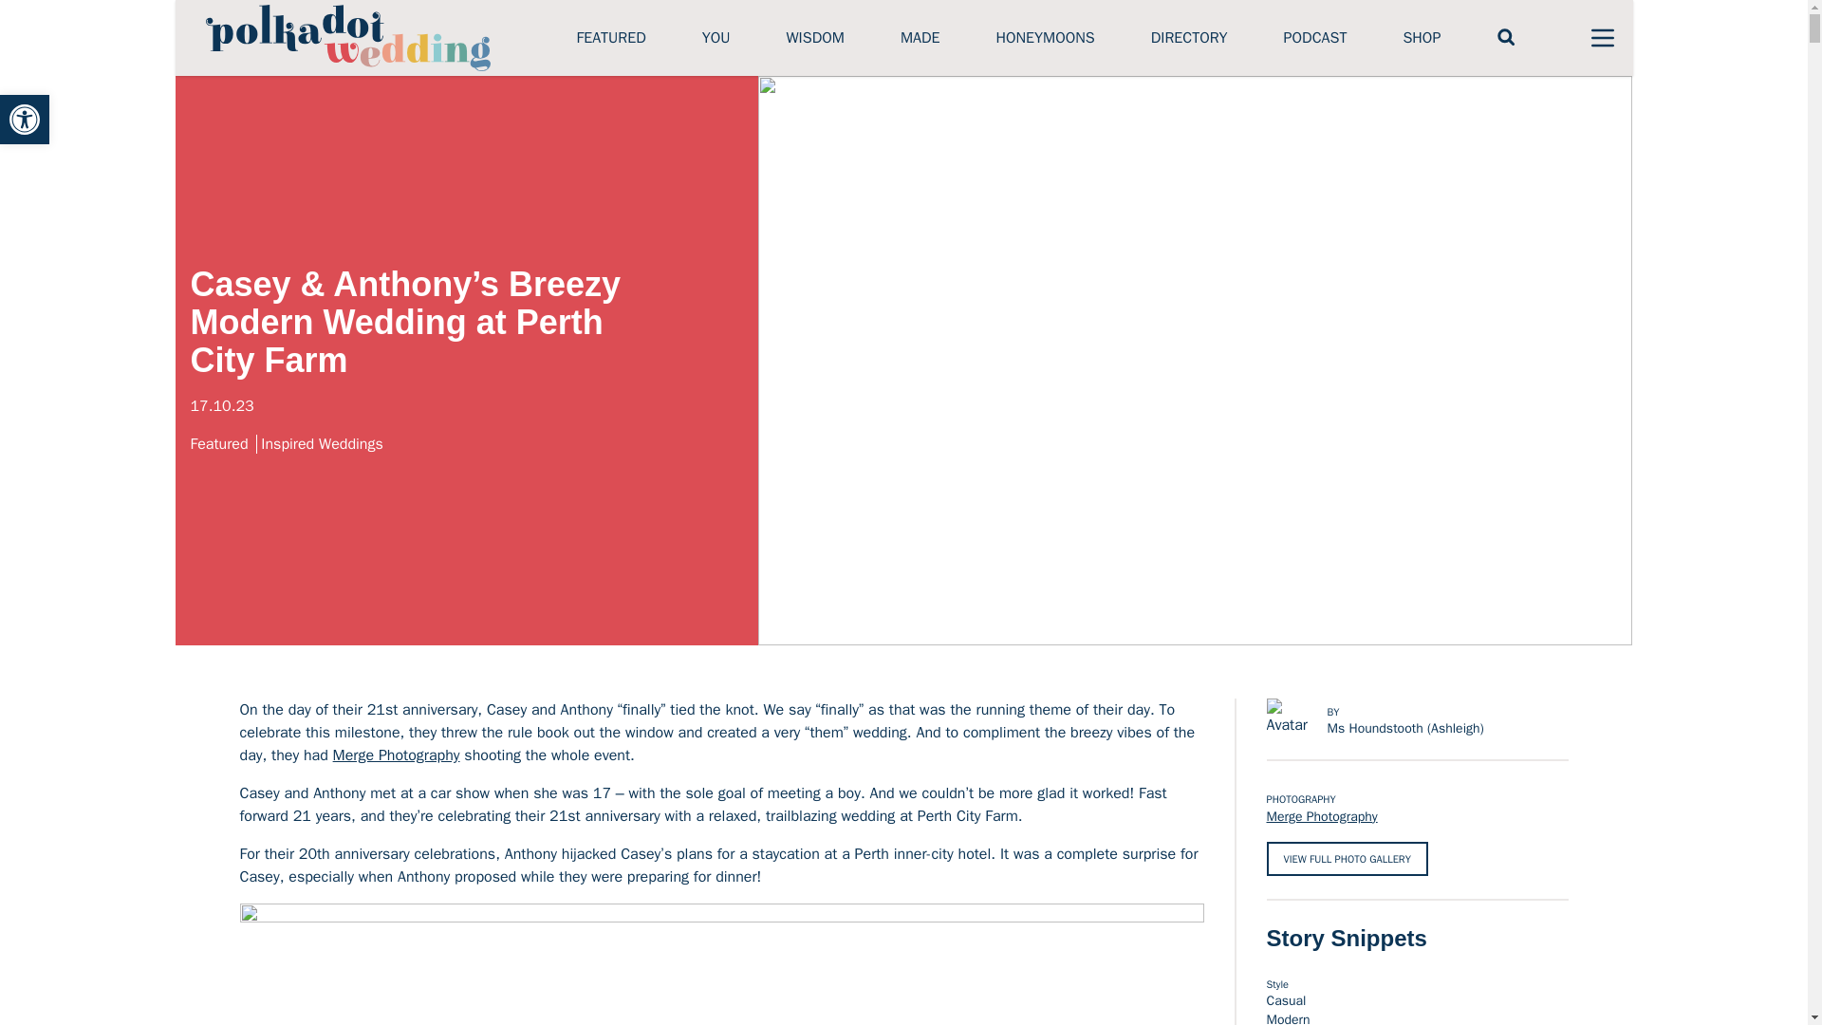 This screenshot has width=1822, height=1025. I want to click on MADE, so click(920, 38).